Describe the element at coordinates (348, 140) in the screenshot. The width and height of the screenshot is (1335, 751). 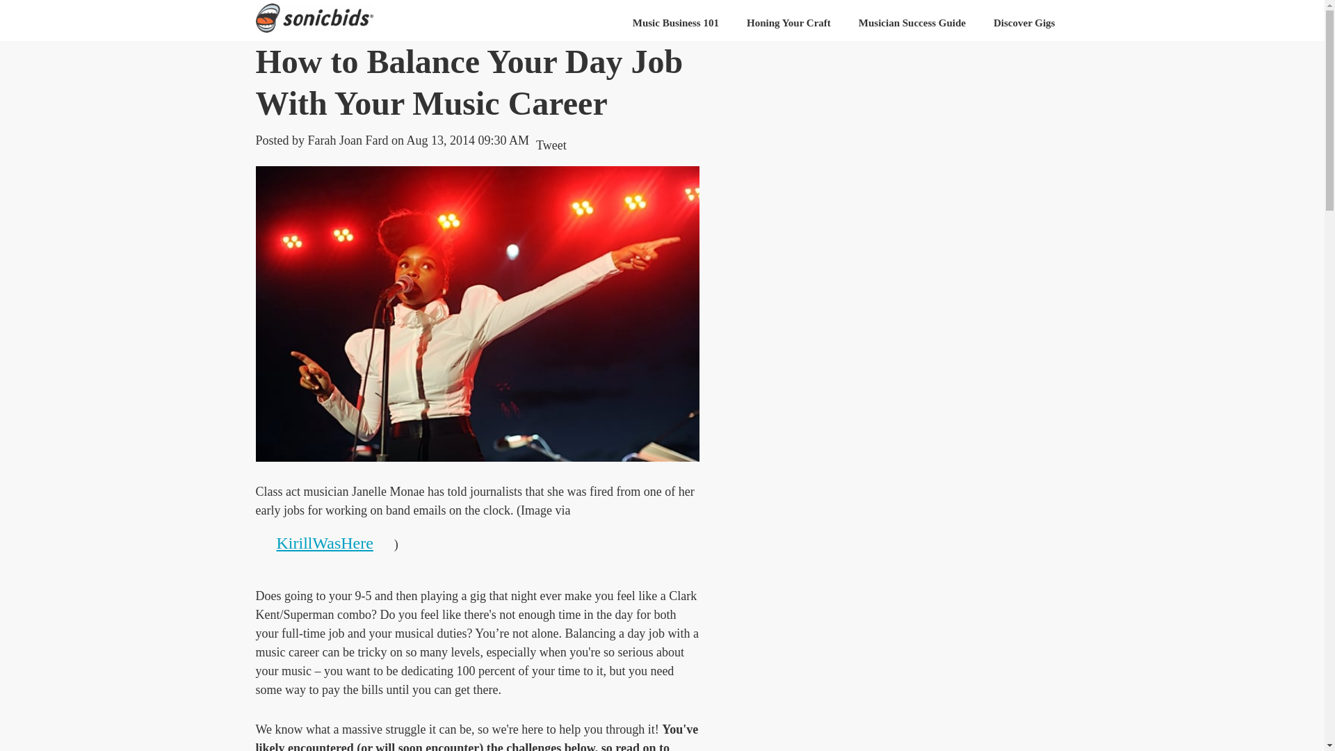
I see `Farah Joan Fard` at that location.